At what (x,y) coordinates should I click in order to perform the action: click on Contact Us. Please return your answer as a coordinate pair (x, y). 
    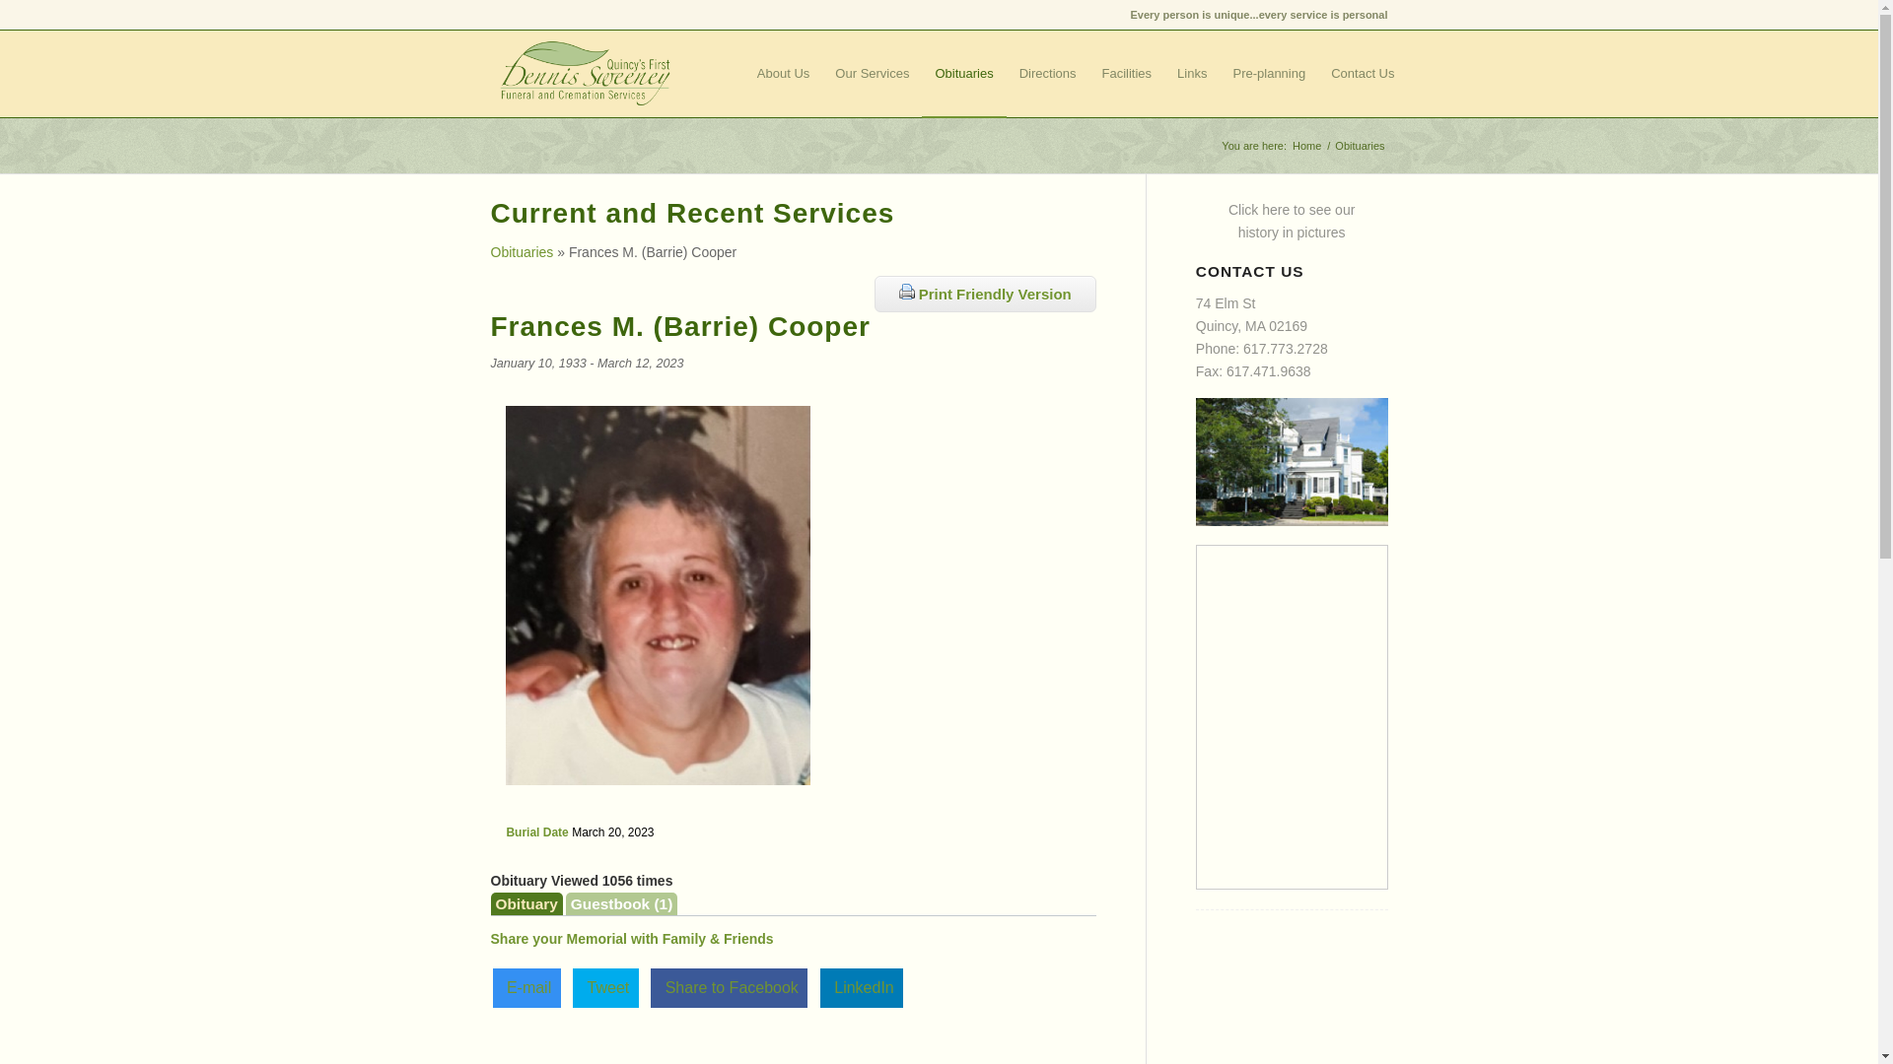
    Looking at the image, I should click on (1362, 73).